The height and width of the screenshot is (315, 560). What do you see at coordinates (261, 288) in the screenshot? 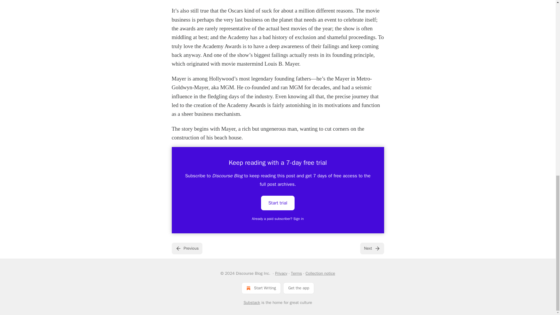
I see `Start Writing` at bounding box center [261, 288].